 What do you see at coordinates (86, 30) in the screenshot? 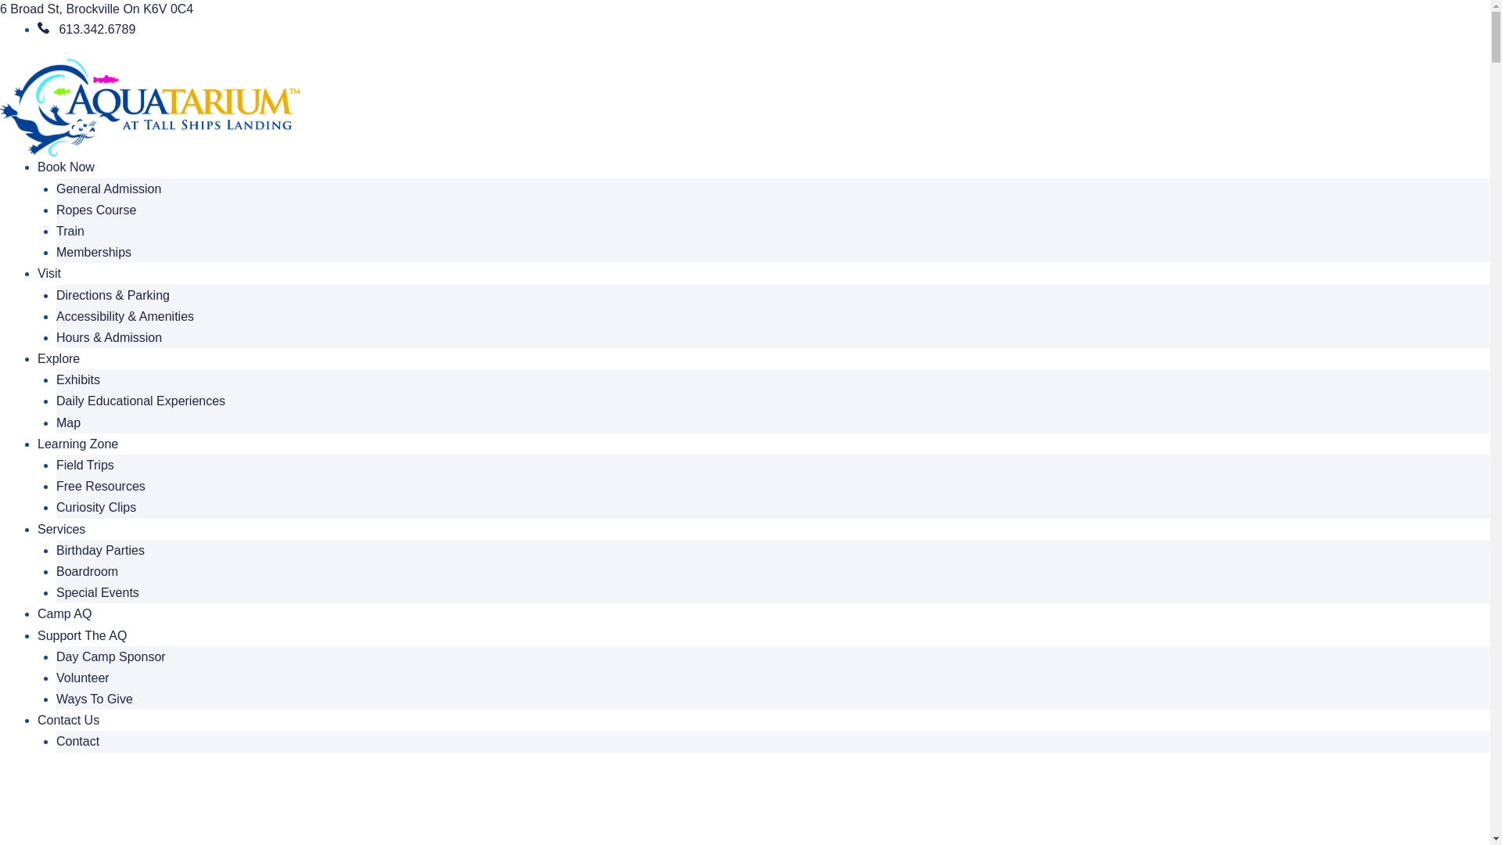
I see `613.342.6789` at bounding box center [86, 30].